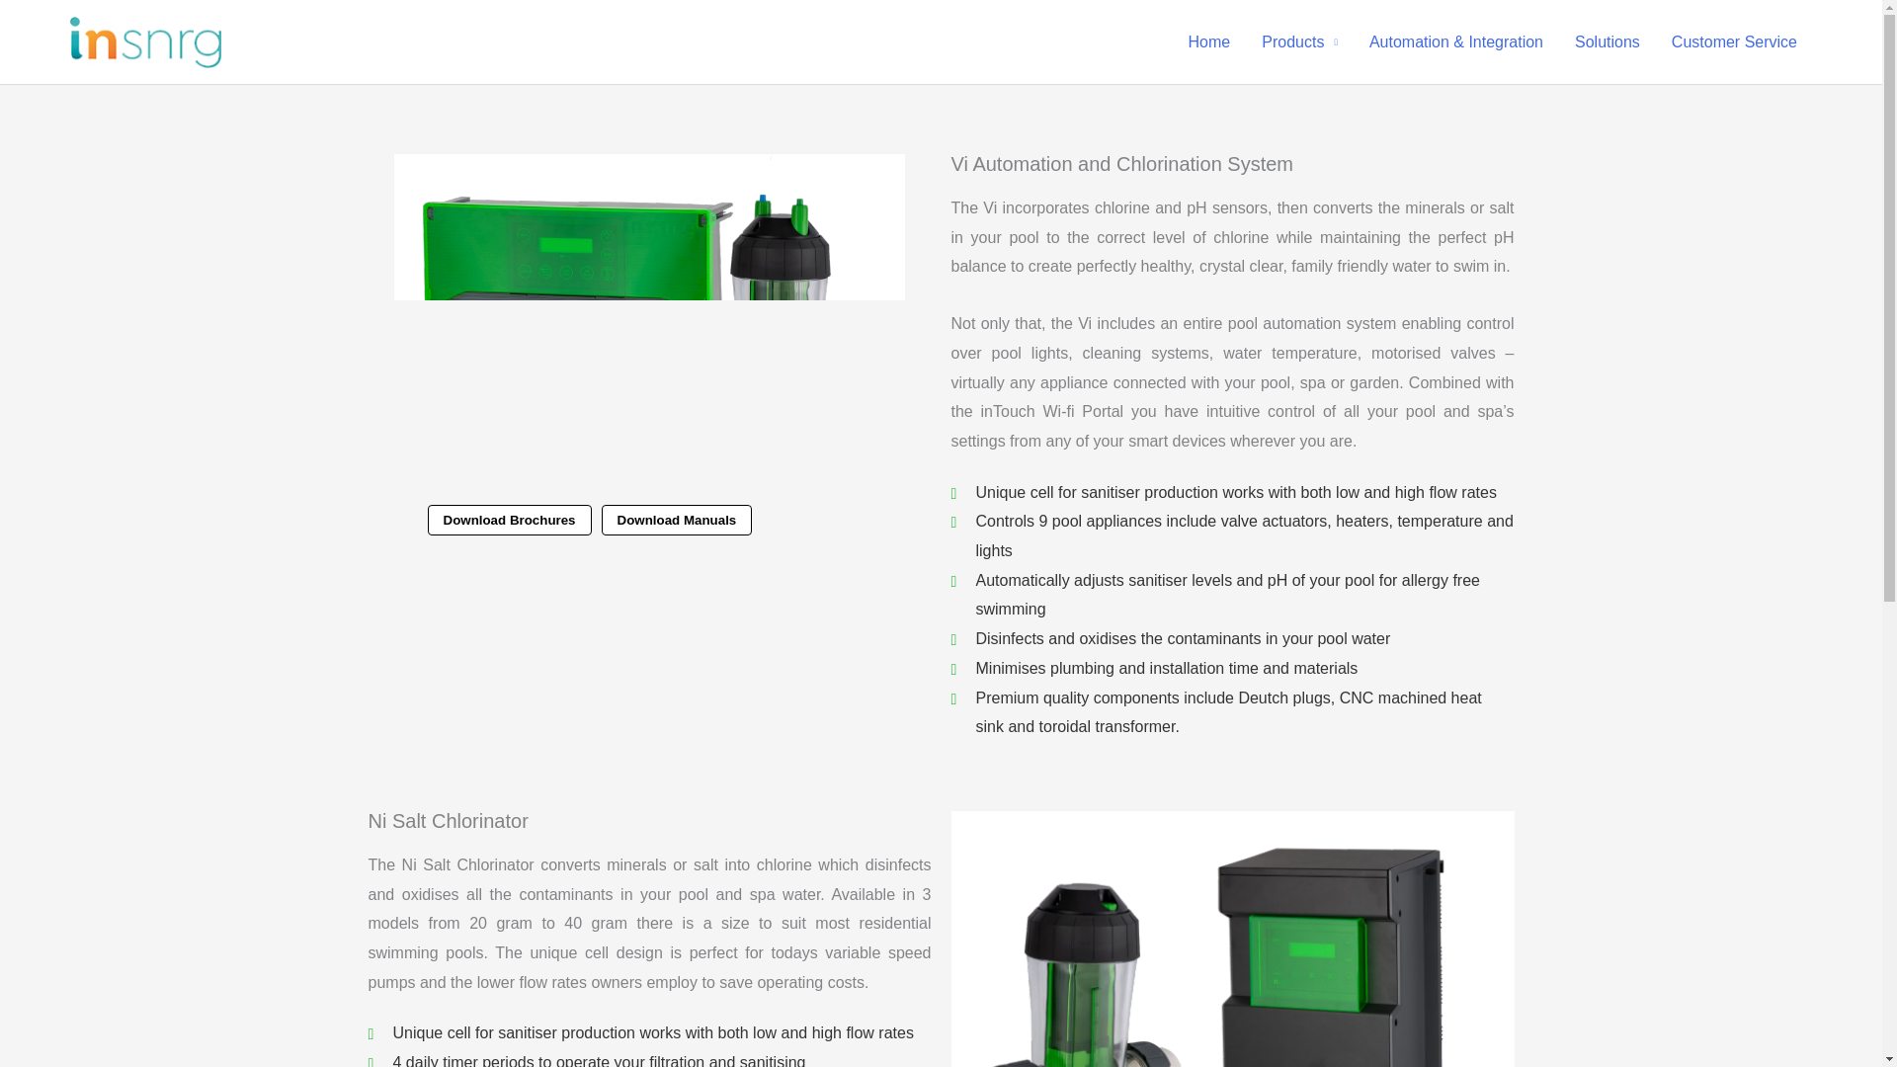  I want to click on Download Manuals, so click(677, 520).